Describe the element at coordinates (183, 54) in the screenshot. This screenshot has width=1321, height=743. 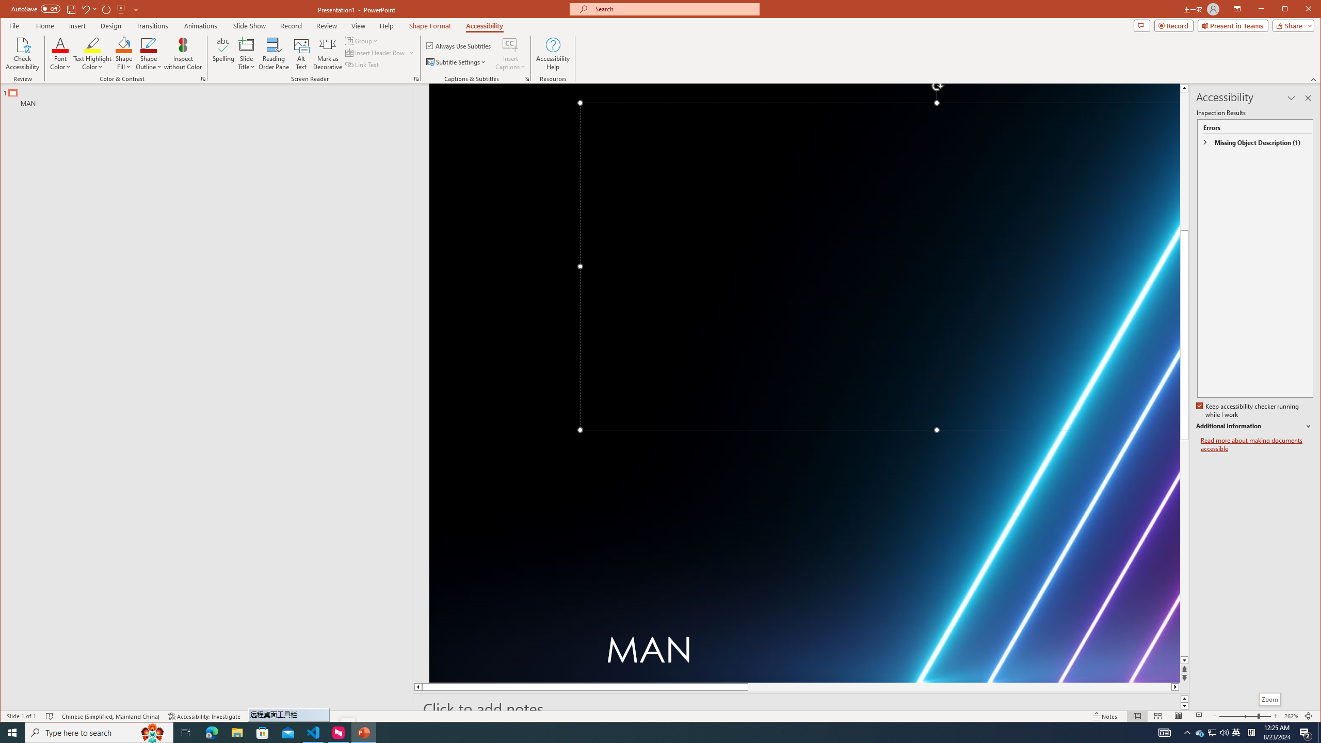
I see `Inspect without Color` at that location.